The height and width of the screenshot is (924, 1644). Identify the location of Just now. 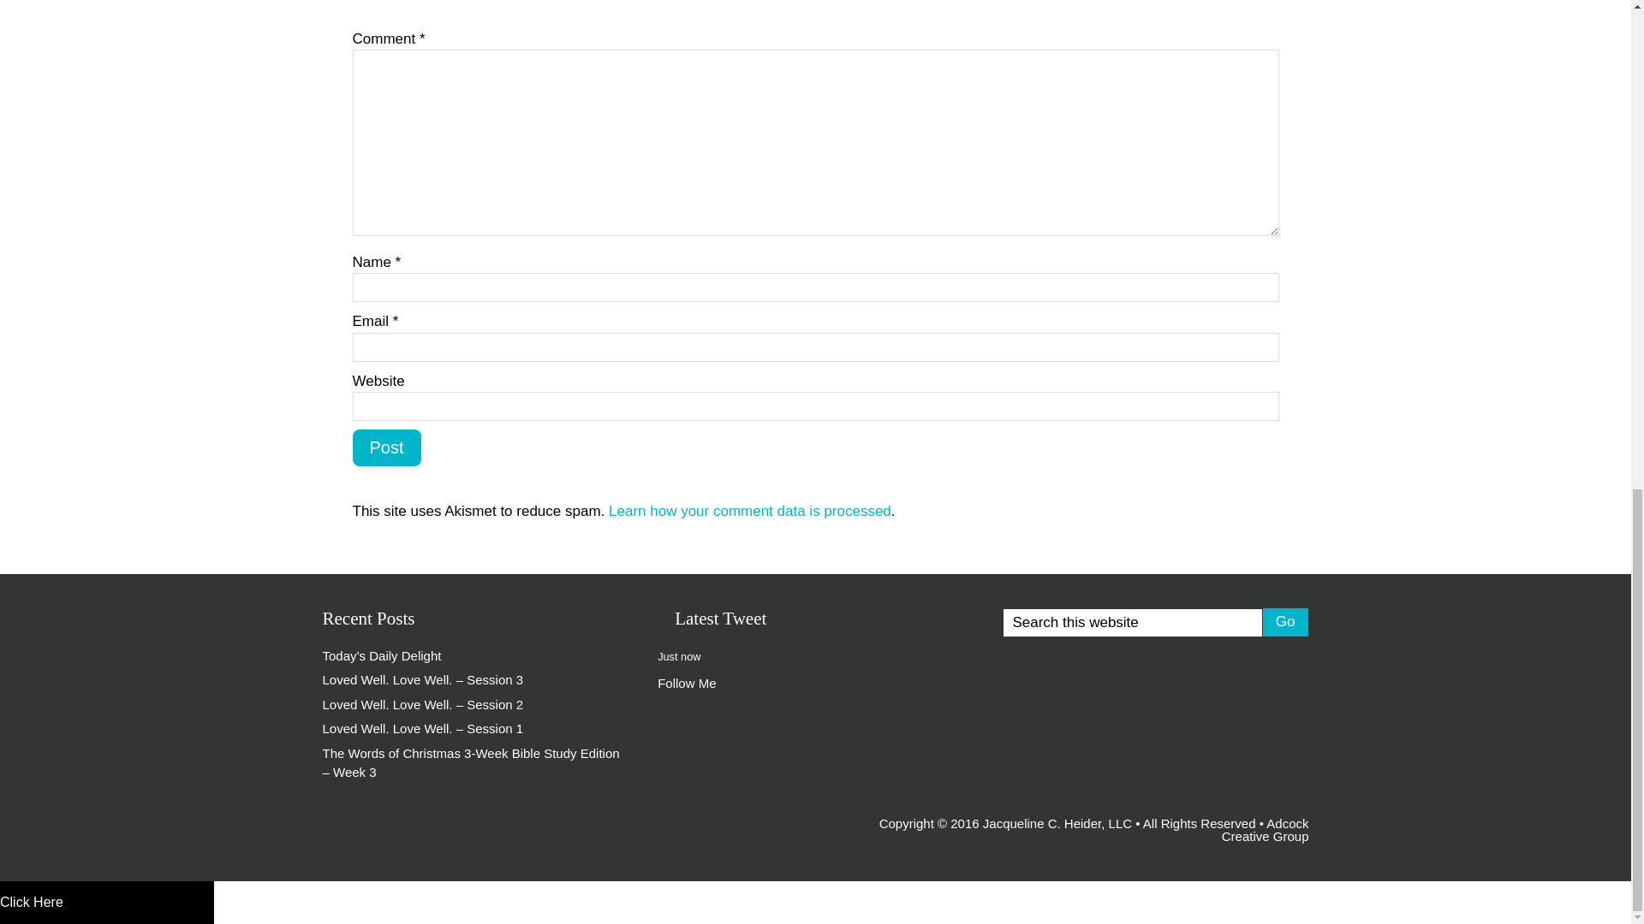
(678, 655).